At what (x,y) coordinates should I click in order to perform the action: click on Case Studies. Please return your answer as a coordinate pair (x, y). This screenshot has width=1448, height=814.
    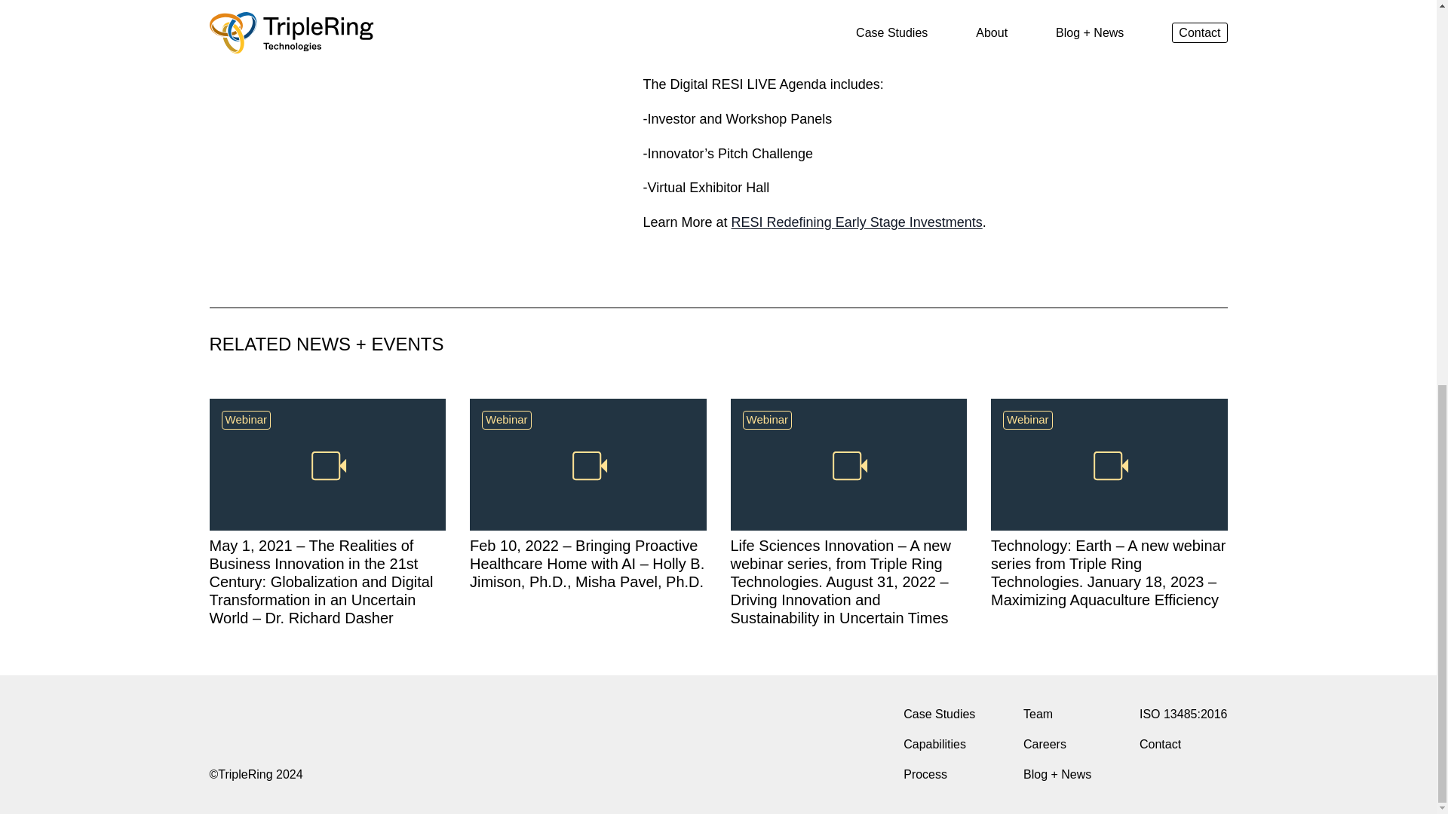
    Looking at the image, I should click on (939, 715).